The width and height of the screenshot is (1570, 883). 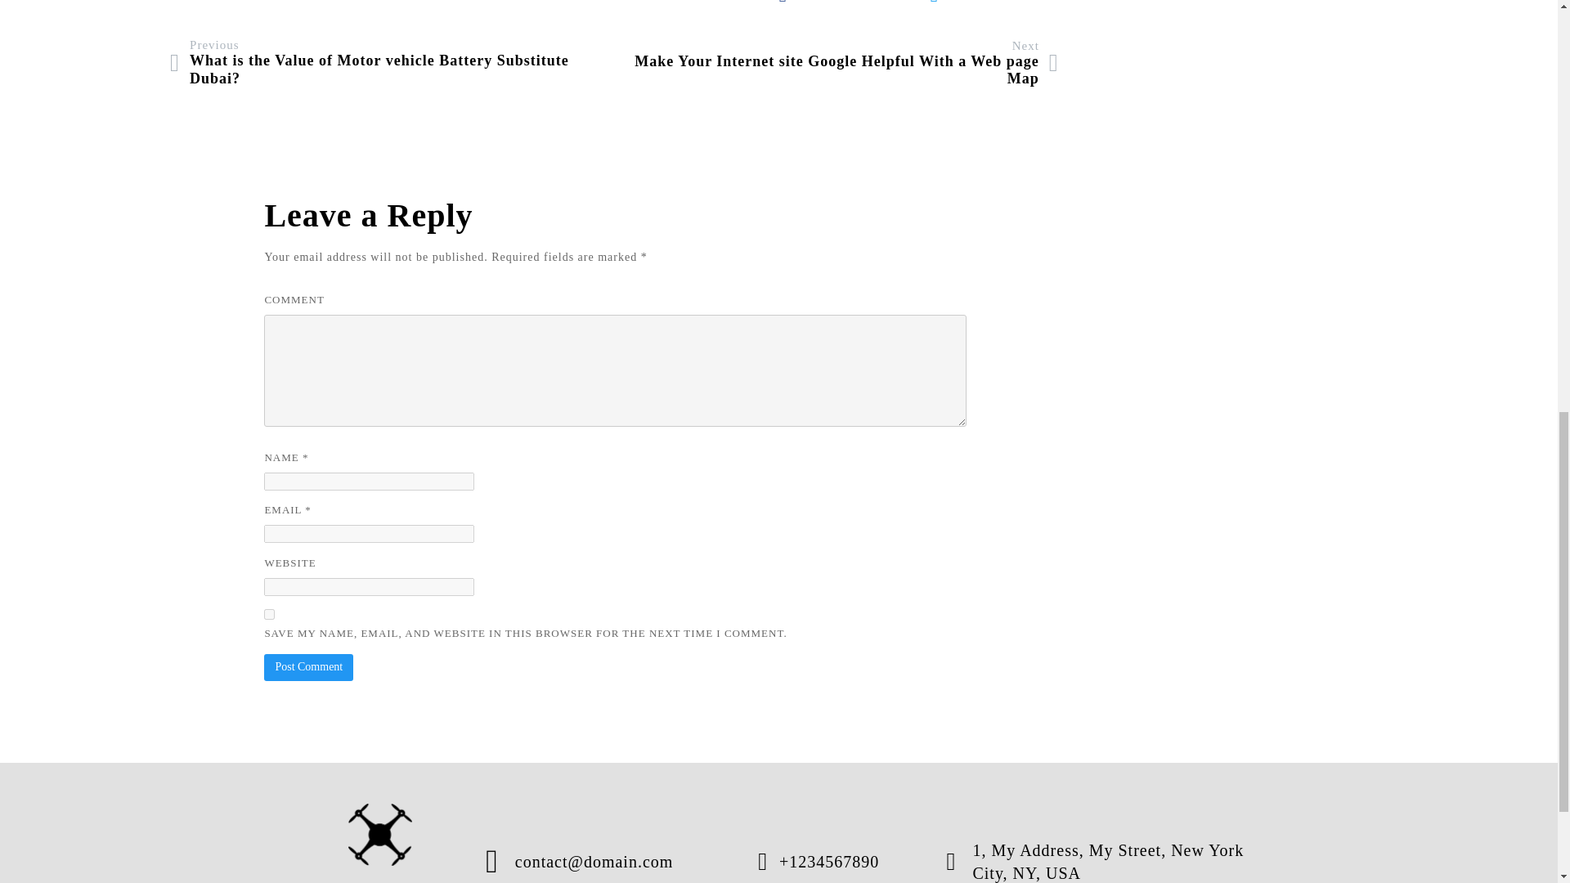 I want to click on fab fa-twitter-square, so click(x=991, y=4).